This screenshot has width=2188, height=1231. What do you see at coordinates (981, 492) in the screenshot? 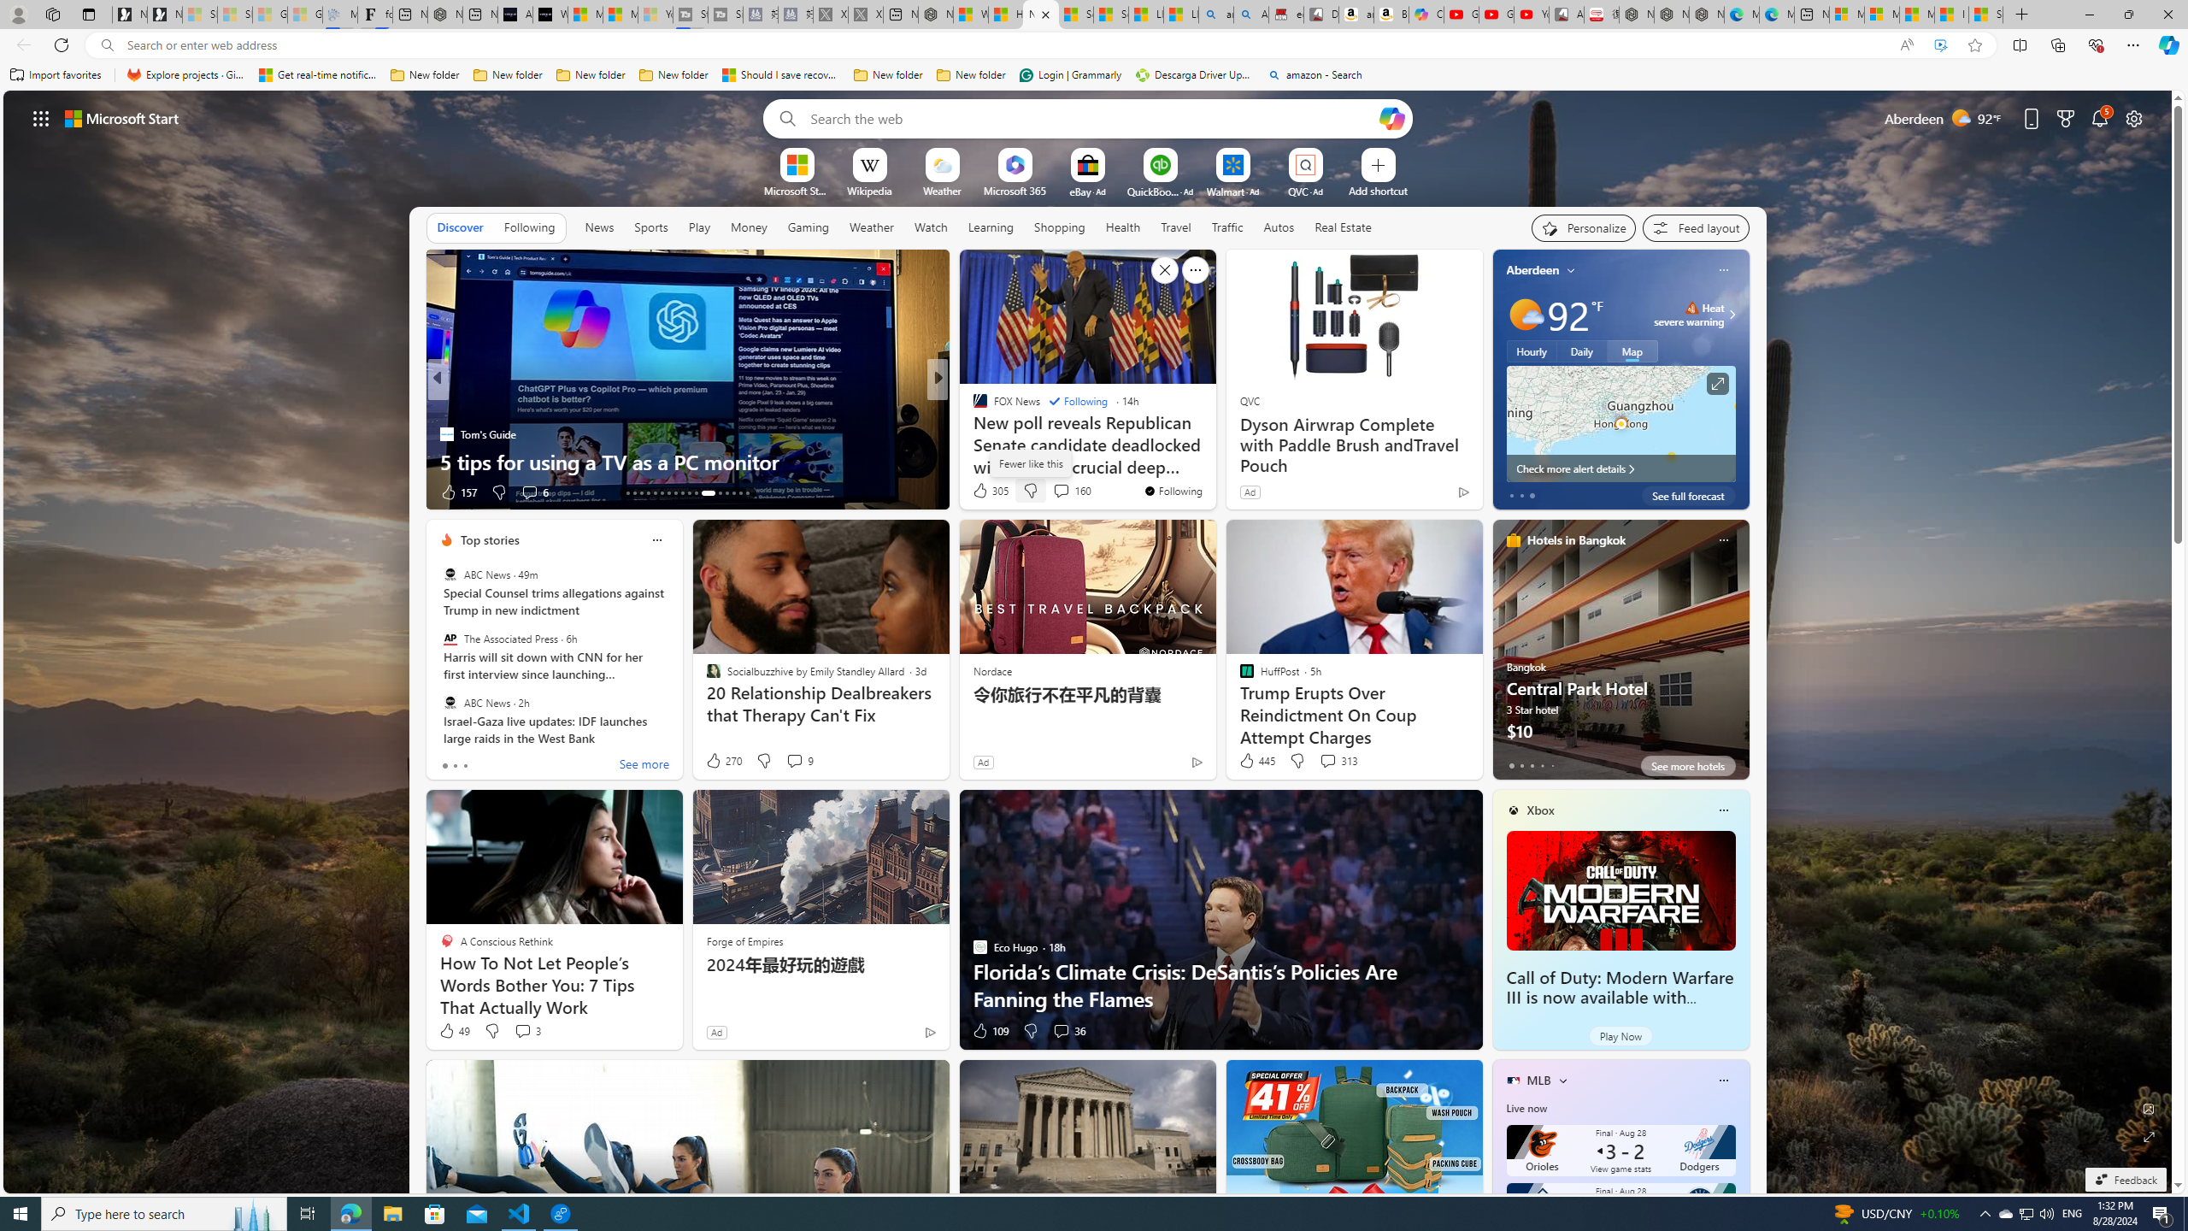
I see `20 Like` at bounding box center [981, 492].